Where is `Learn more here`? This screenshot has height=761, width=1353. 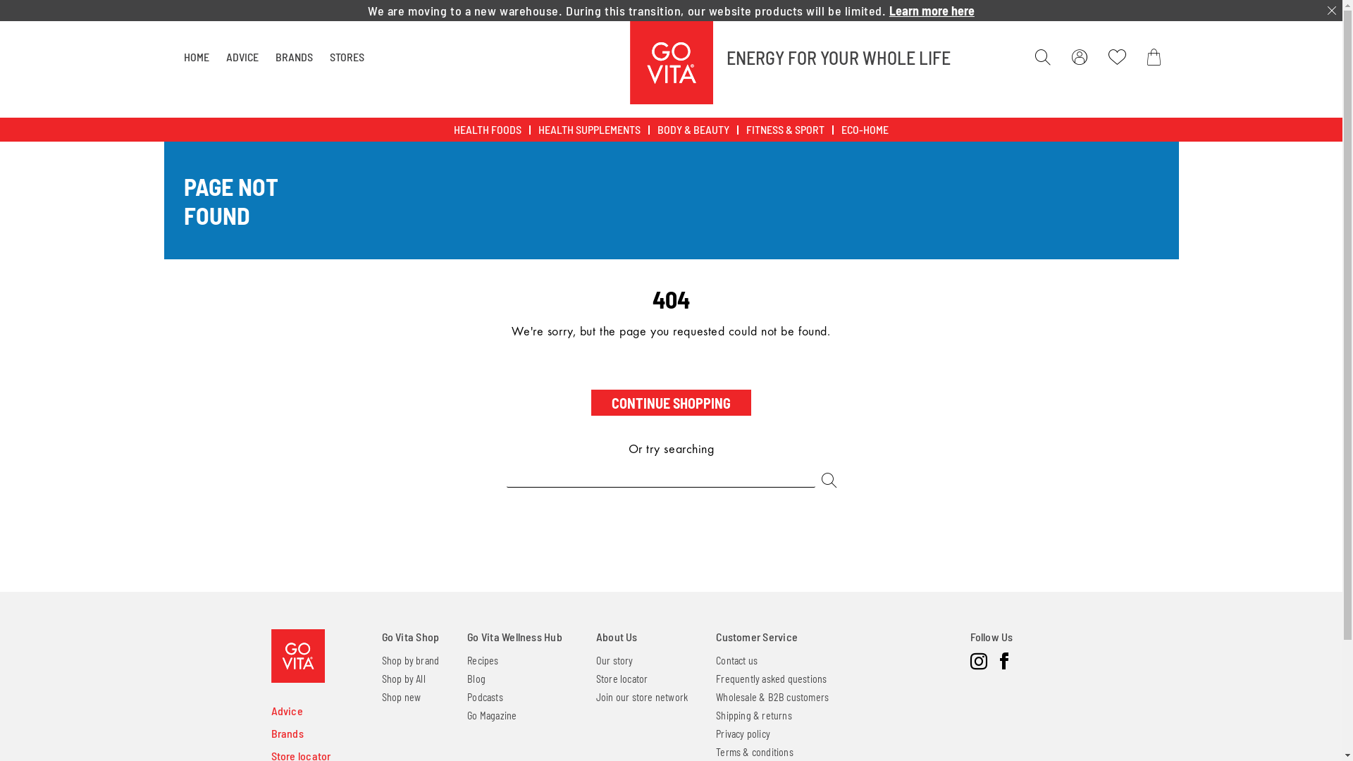 Learn more here is located at coordinates (932, 11).